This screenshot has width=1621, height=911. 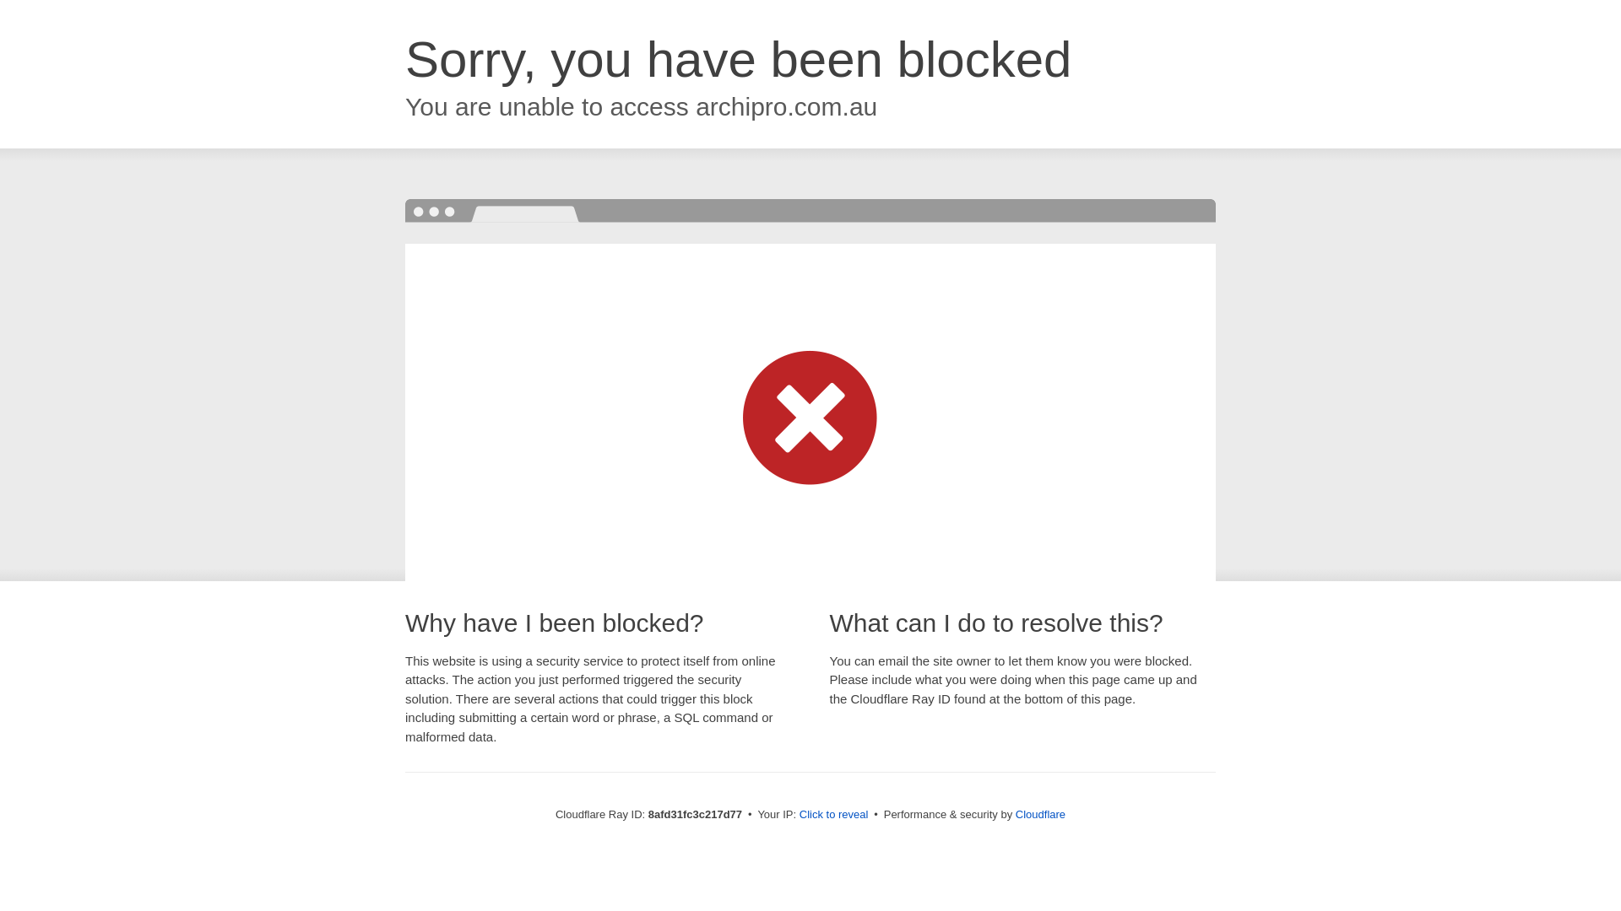 What do you see at coordinates (1040, 814) in the screenshot?
I see `Cloudflare` at bounding box center [1040, 814].